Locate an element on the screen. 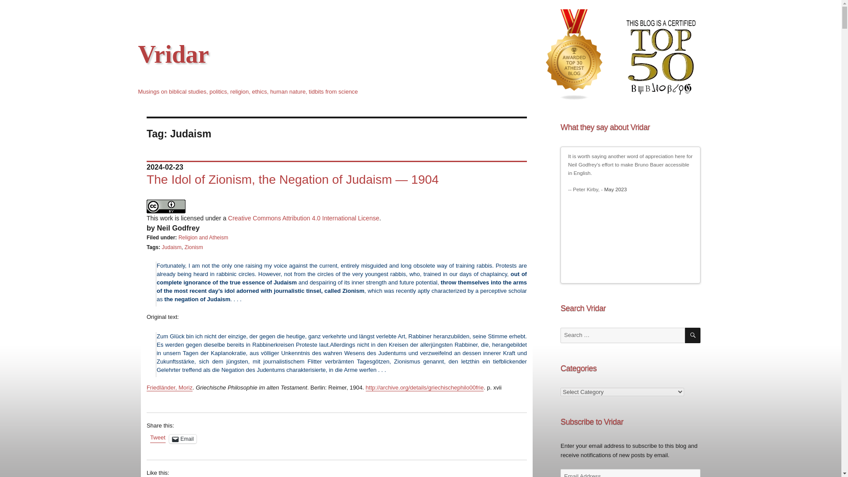 Image resolution: width=848 pixels, height=477 pixels. Tweet is located at coordinates (157, 438).